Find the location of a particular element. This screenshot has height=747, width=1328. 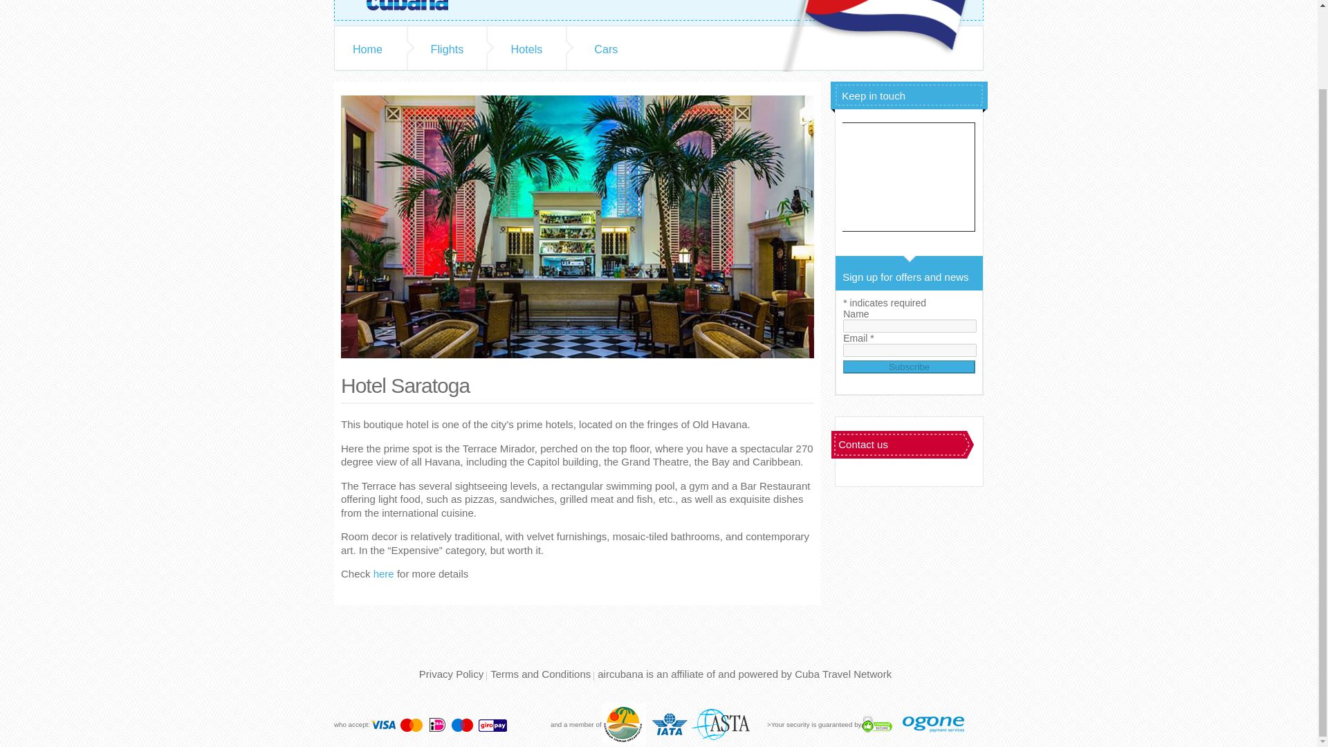

Privacy Policy is located at coordinates (451, 674).